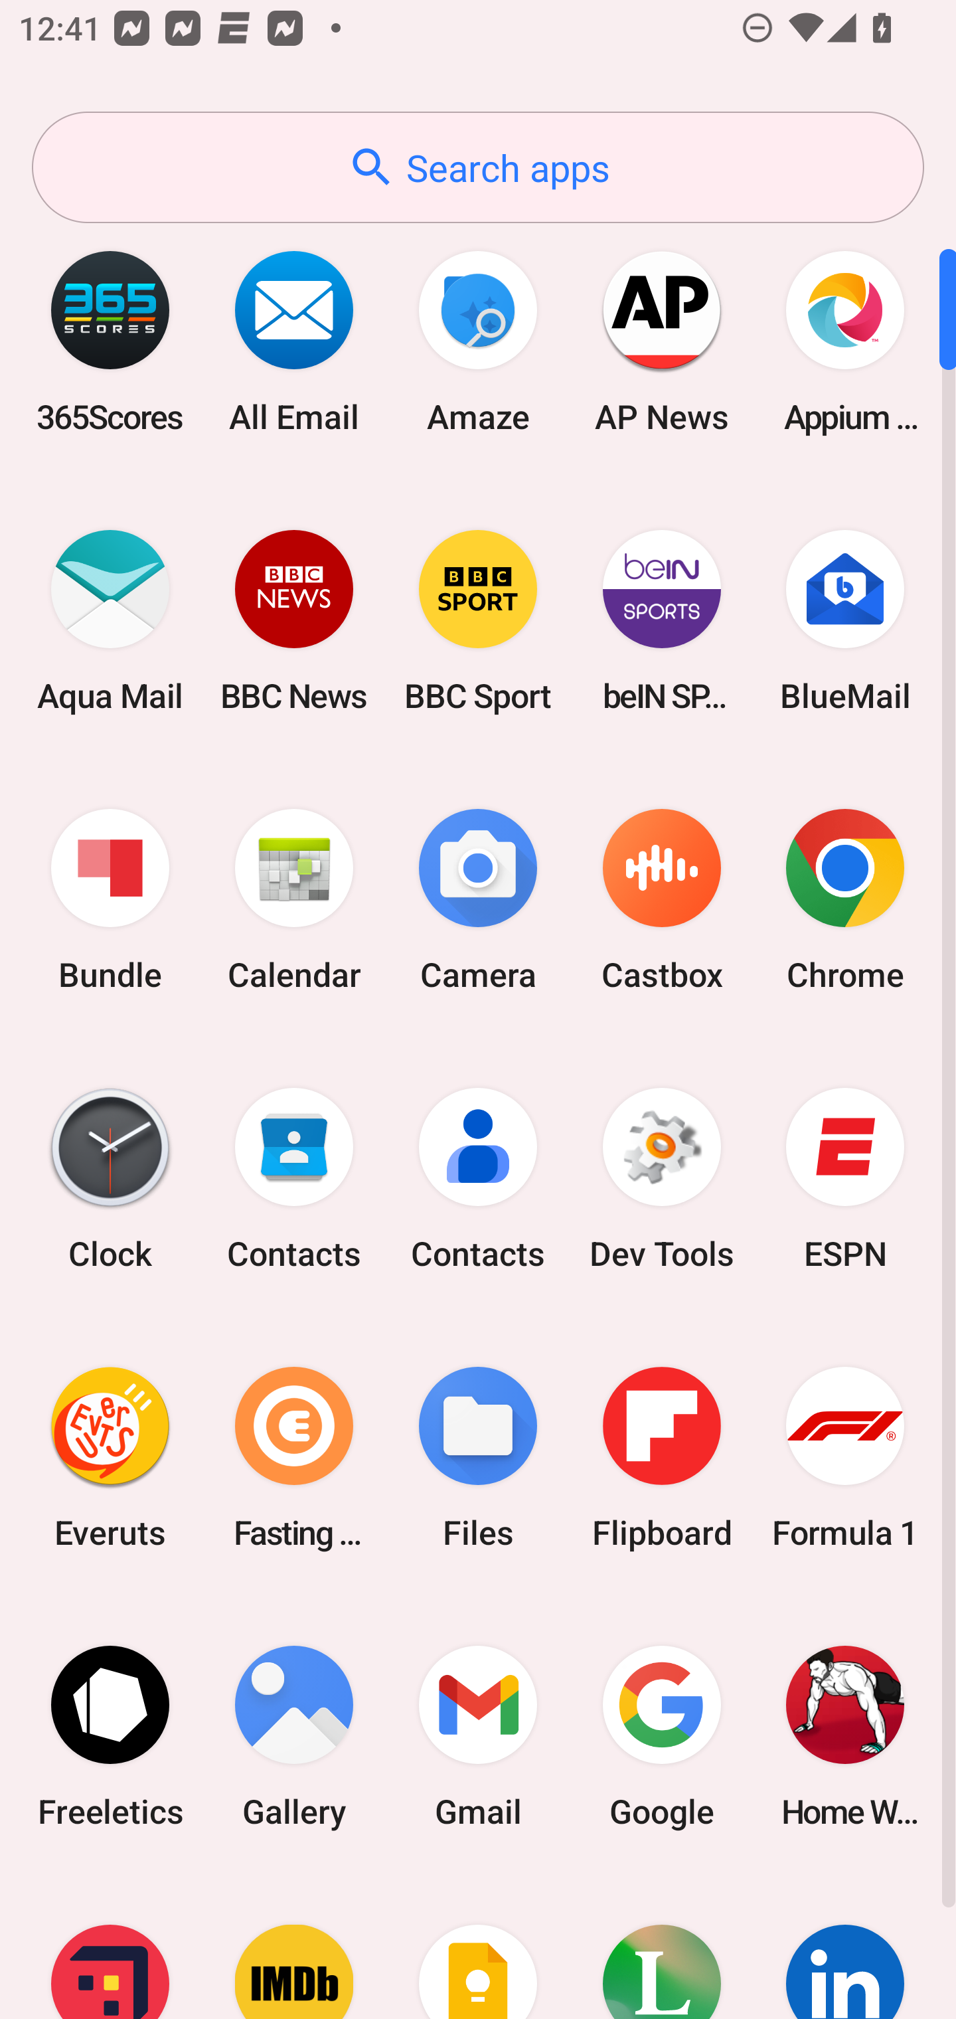 This screenshot has height=2019, width=956. What do you see at coordinates (294, 620) in the screenshot?
I see `BBC News` at bounding box center [294, 620].